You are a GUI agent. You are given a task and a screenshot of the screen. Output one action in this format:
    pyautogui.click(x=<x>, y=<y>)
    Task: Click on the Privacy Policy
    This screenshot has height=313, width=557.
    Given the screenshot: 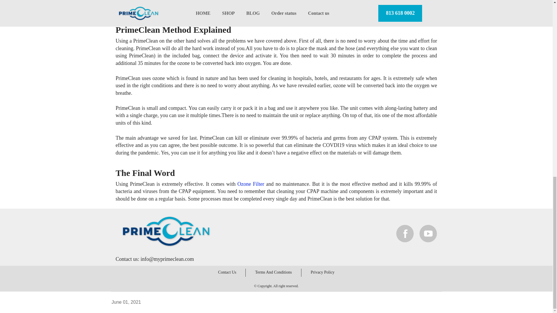 What is the action you would take?
    pyautogui.click(x=322, y=272)
    